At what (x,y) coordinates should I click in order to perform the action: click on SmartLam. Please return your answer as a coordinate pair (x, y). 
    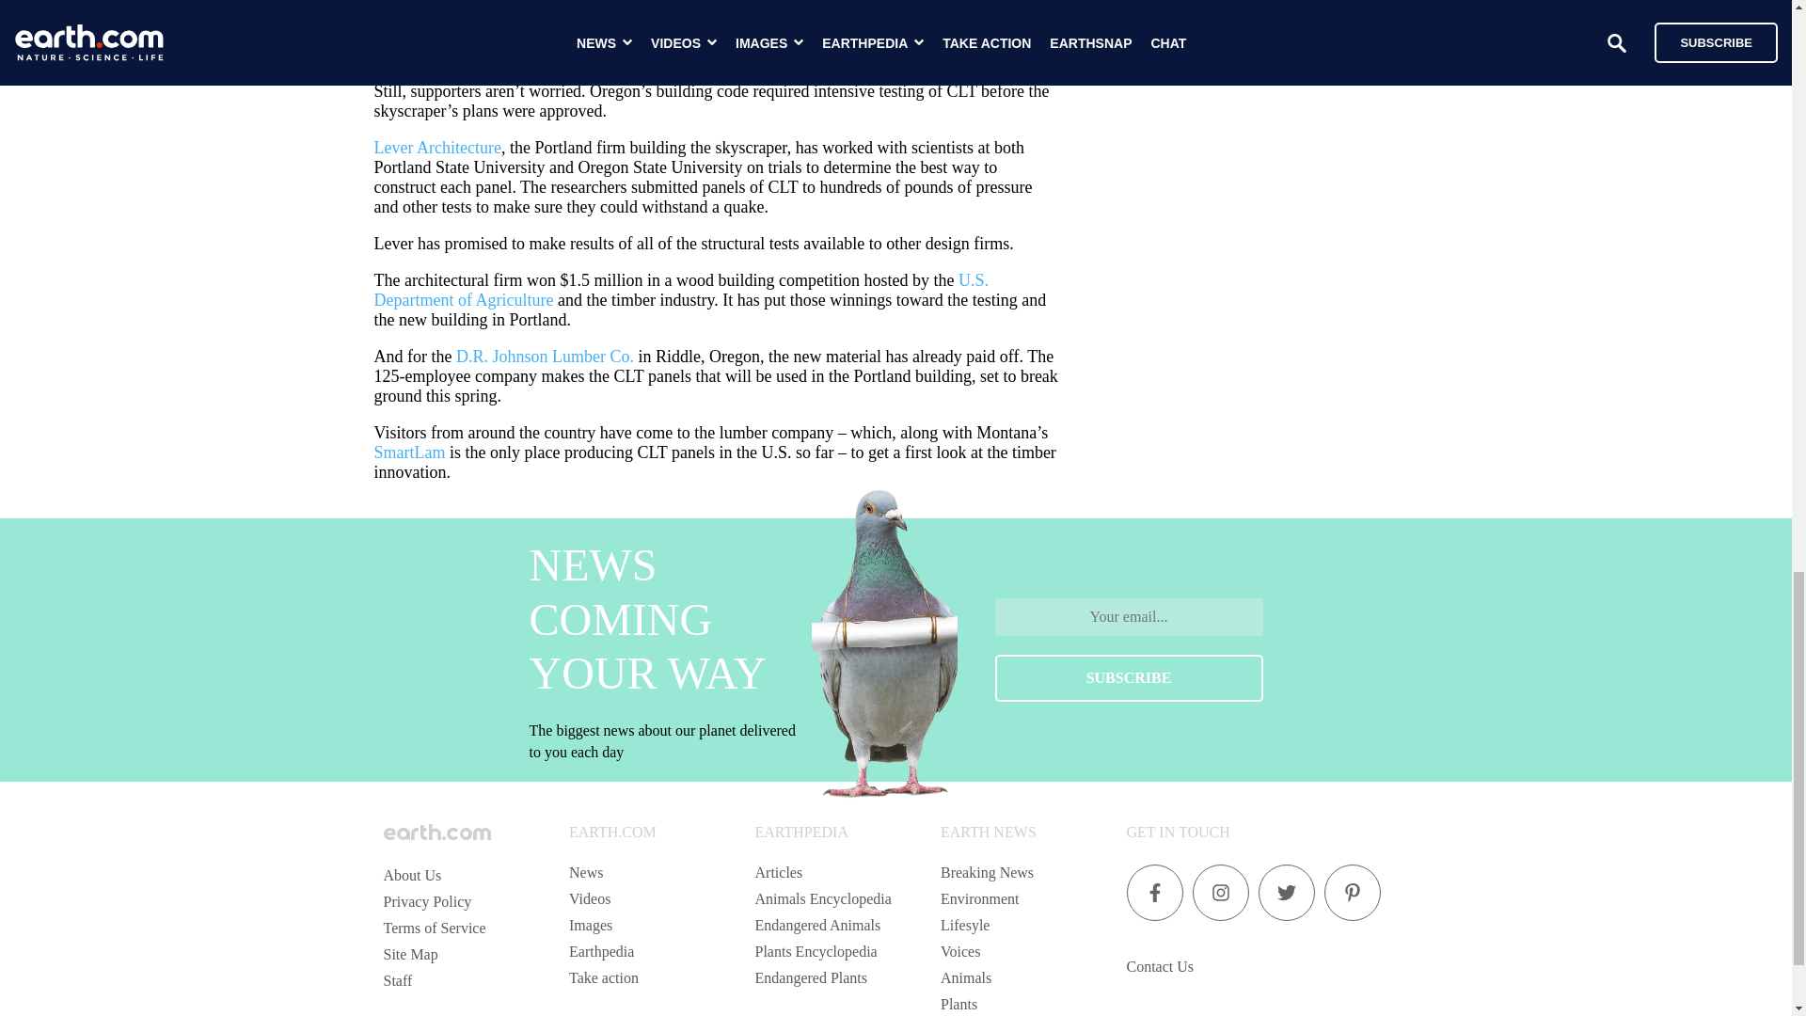
    Looking at the image, I should click on (410, 452).